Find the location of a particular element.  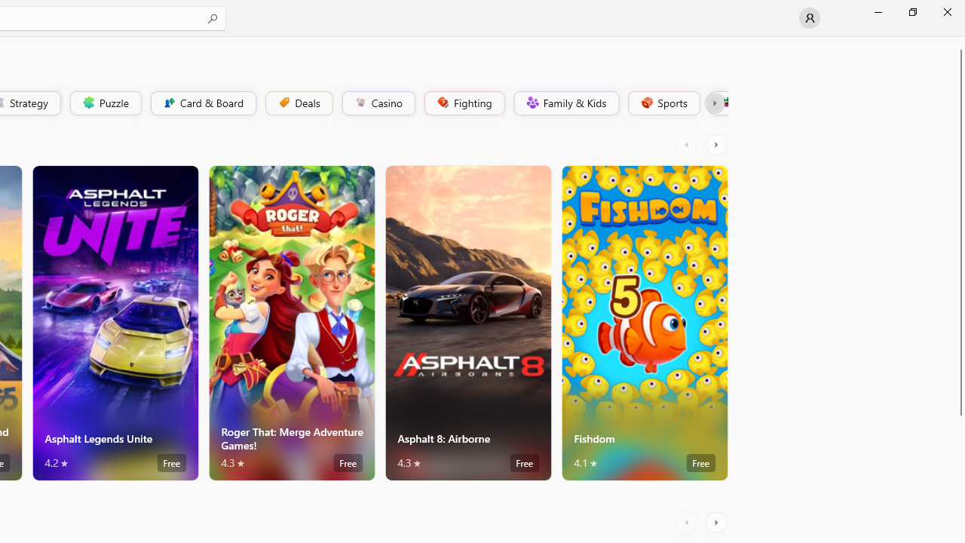

Puzzle is located at coordinates (105, 103).